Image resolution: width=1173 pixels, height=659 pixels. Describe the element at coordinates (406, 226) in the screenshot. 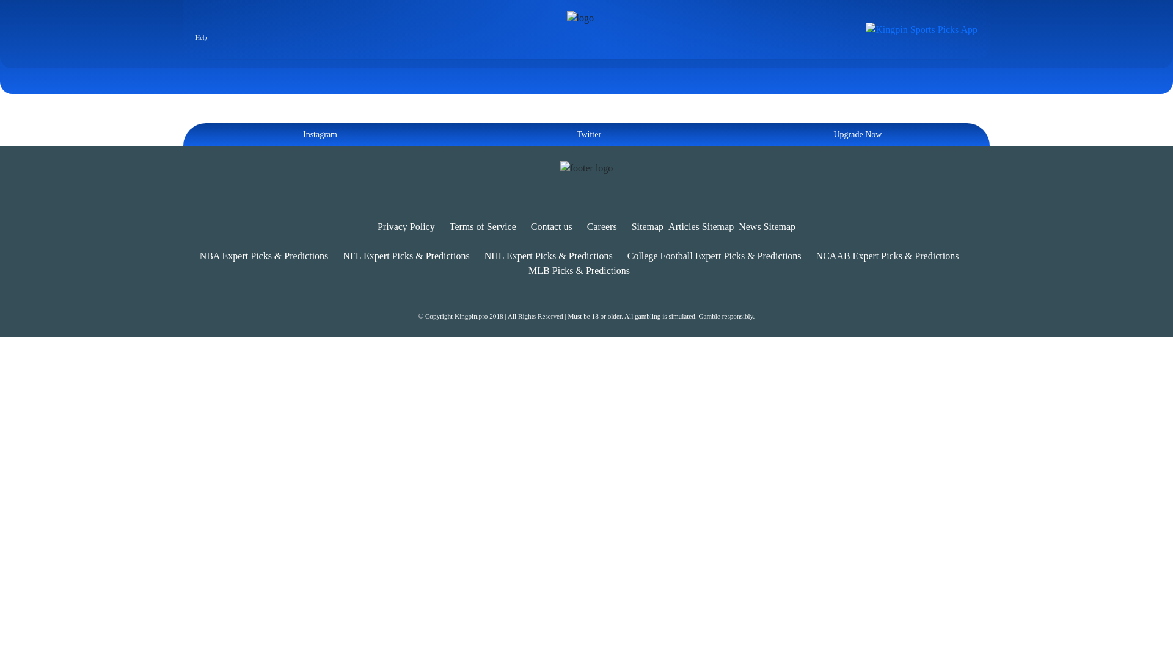

I see `Privacy Policy` at that location.